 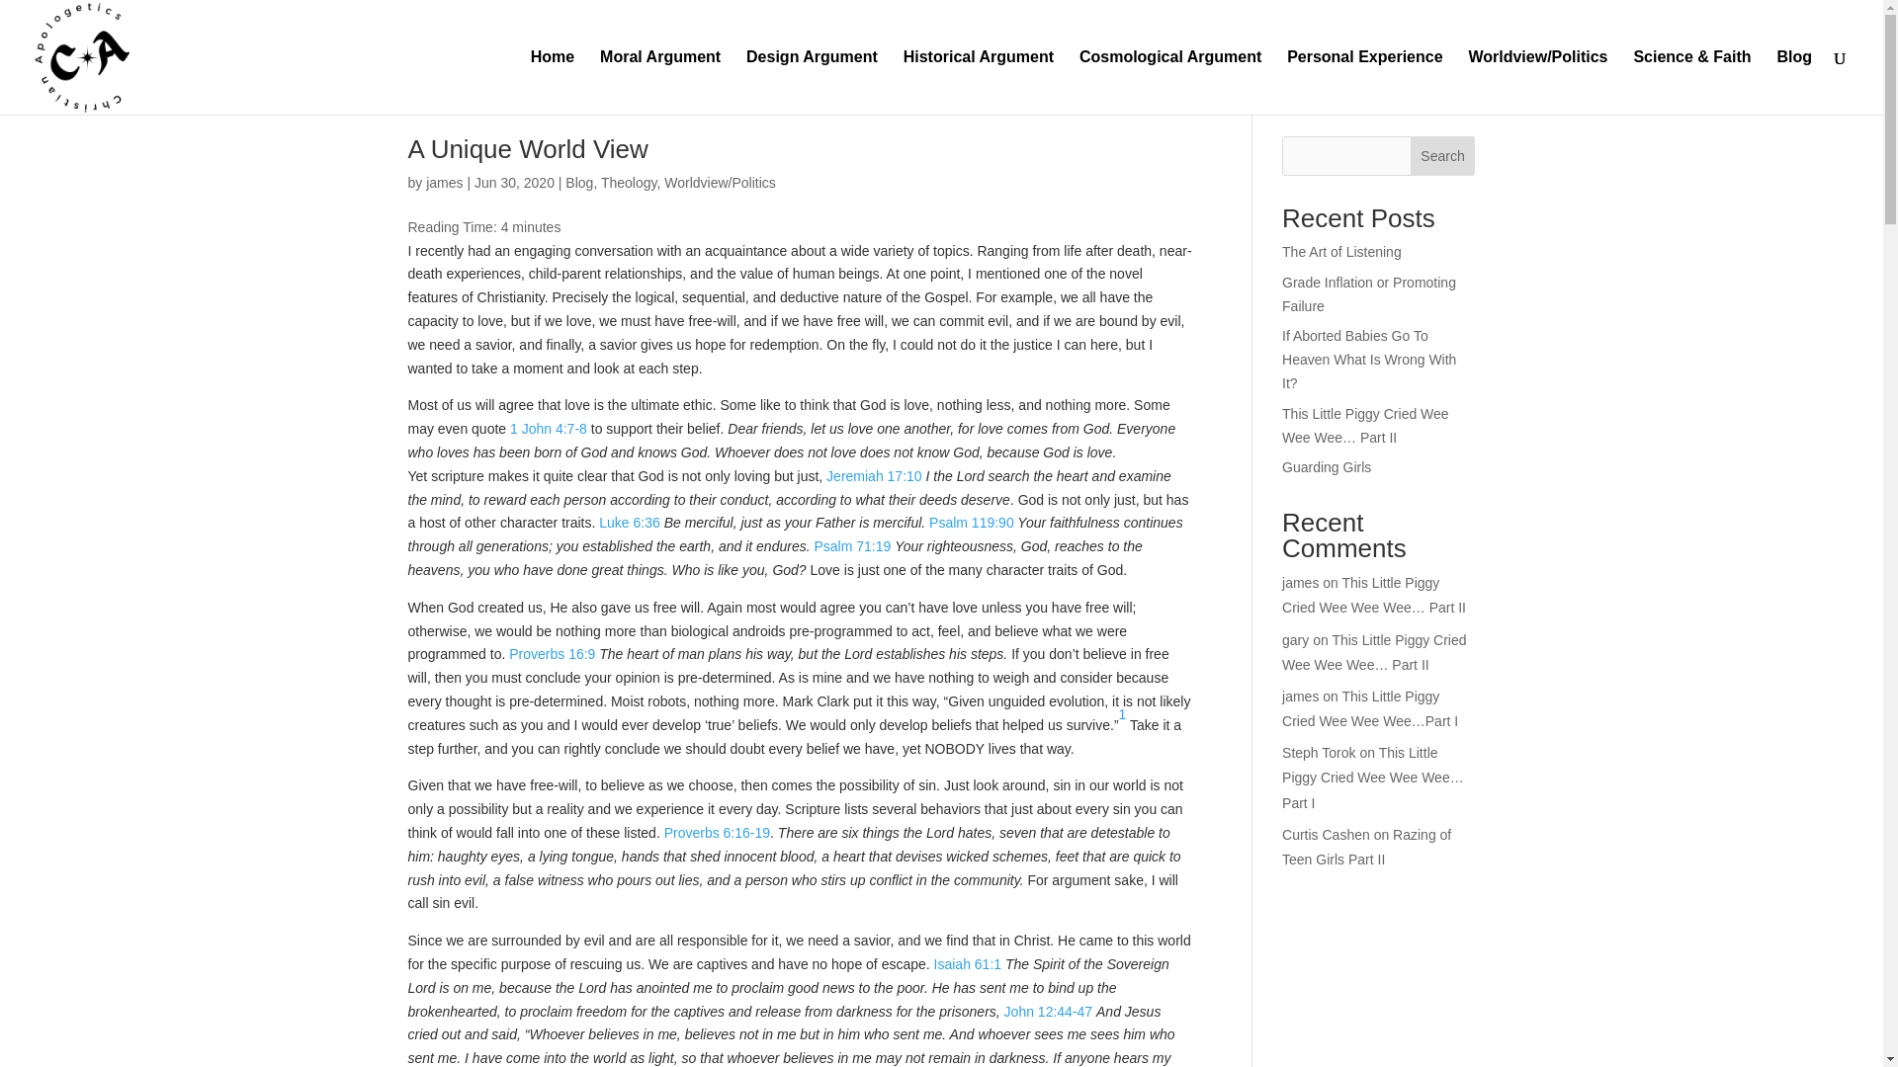 What do you see at coordinates (444, 183) in the screenshot?
I see `Posts by james` at bounding box center [444, 183].